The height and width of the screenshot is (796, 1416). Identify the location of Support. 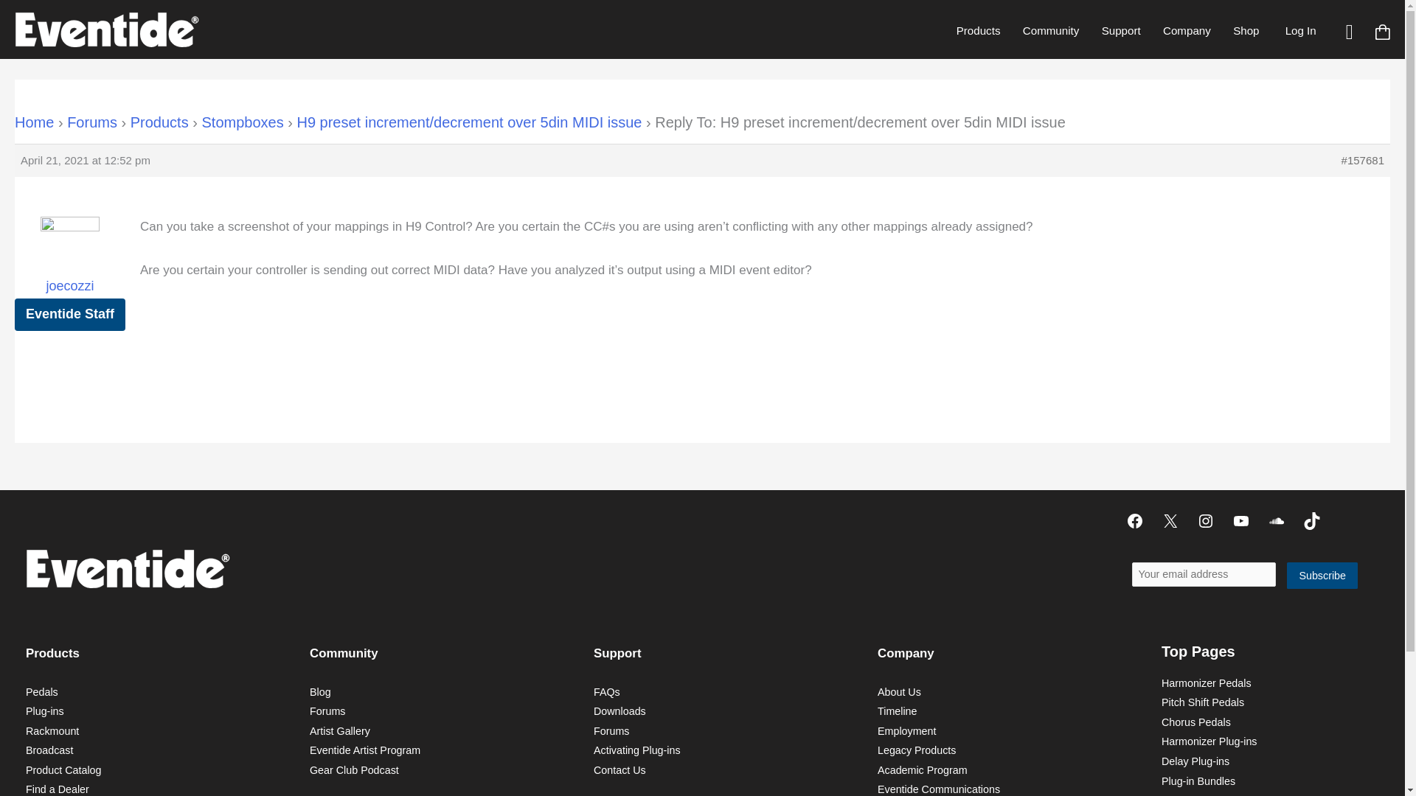
(1120, 30).